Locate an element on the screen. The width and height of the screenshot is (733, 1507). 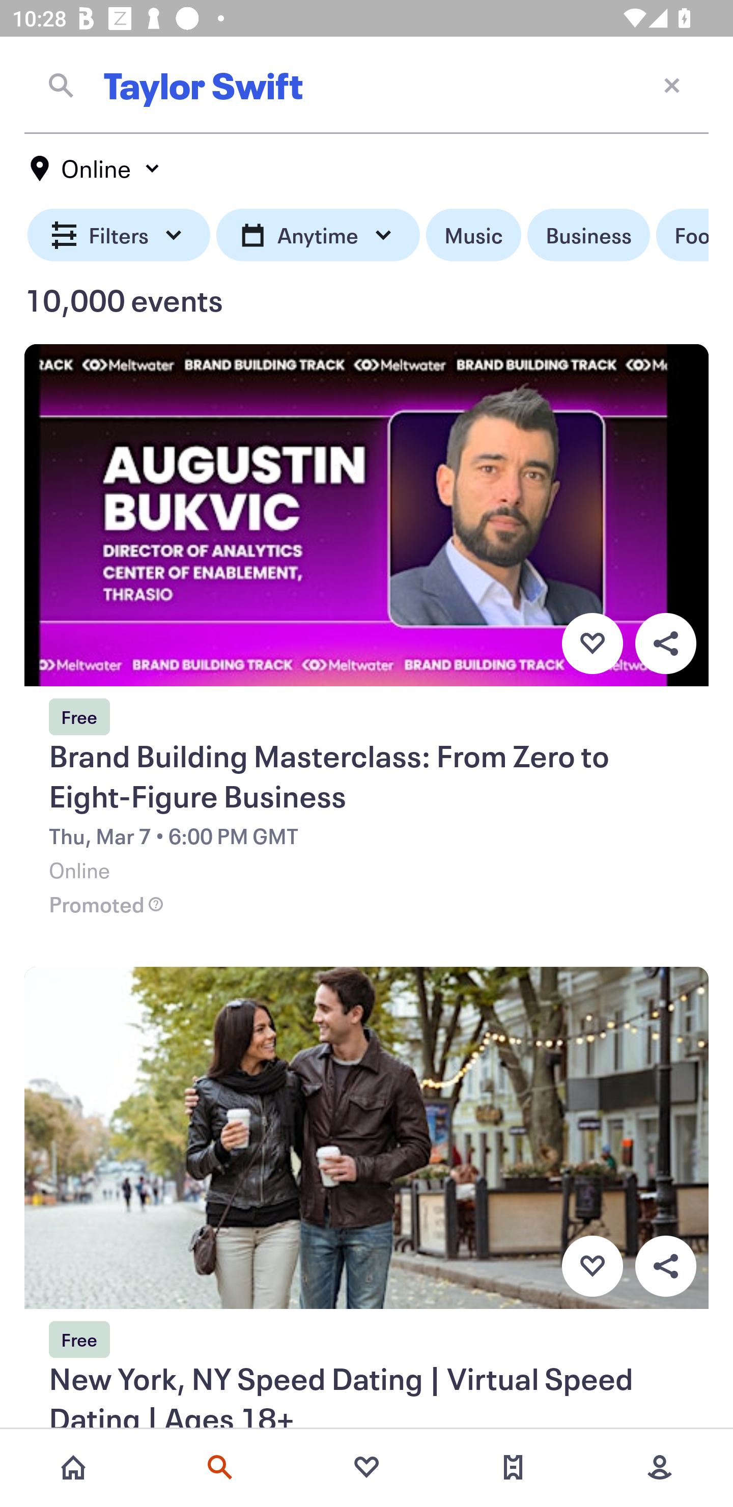
Overflow menu button is located at coordinates (665, 1267).